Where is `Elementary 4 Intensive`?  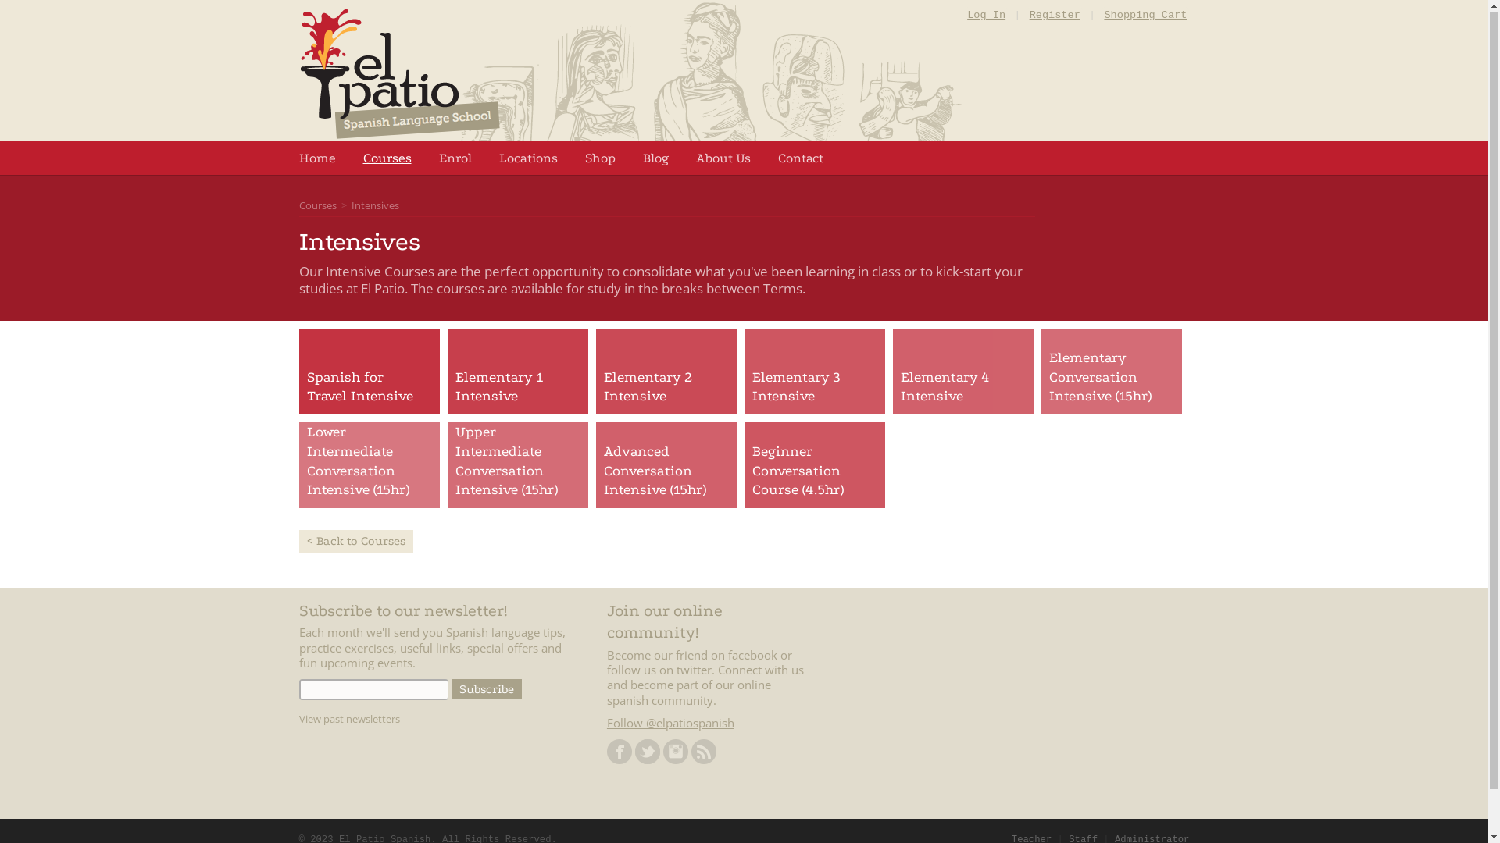
Elementary 4 Intensive is located at coordinates (962, 389).